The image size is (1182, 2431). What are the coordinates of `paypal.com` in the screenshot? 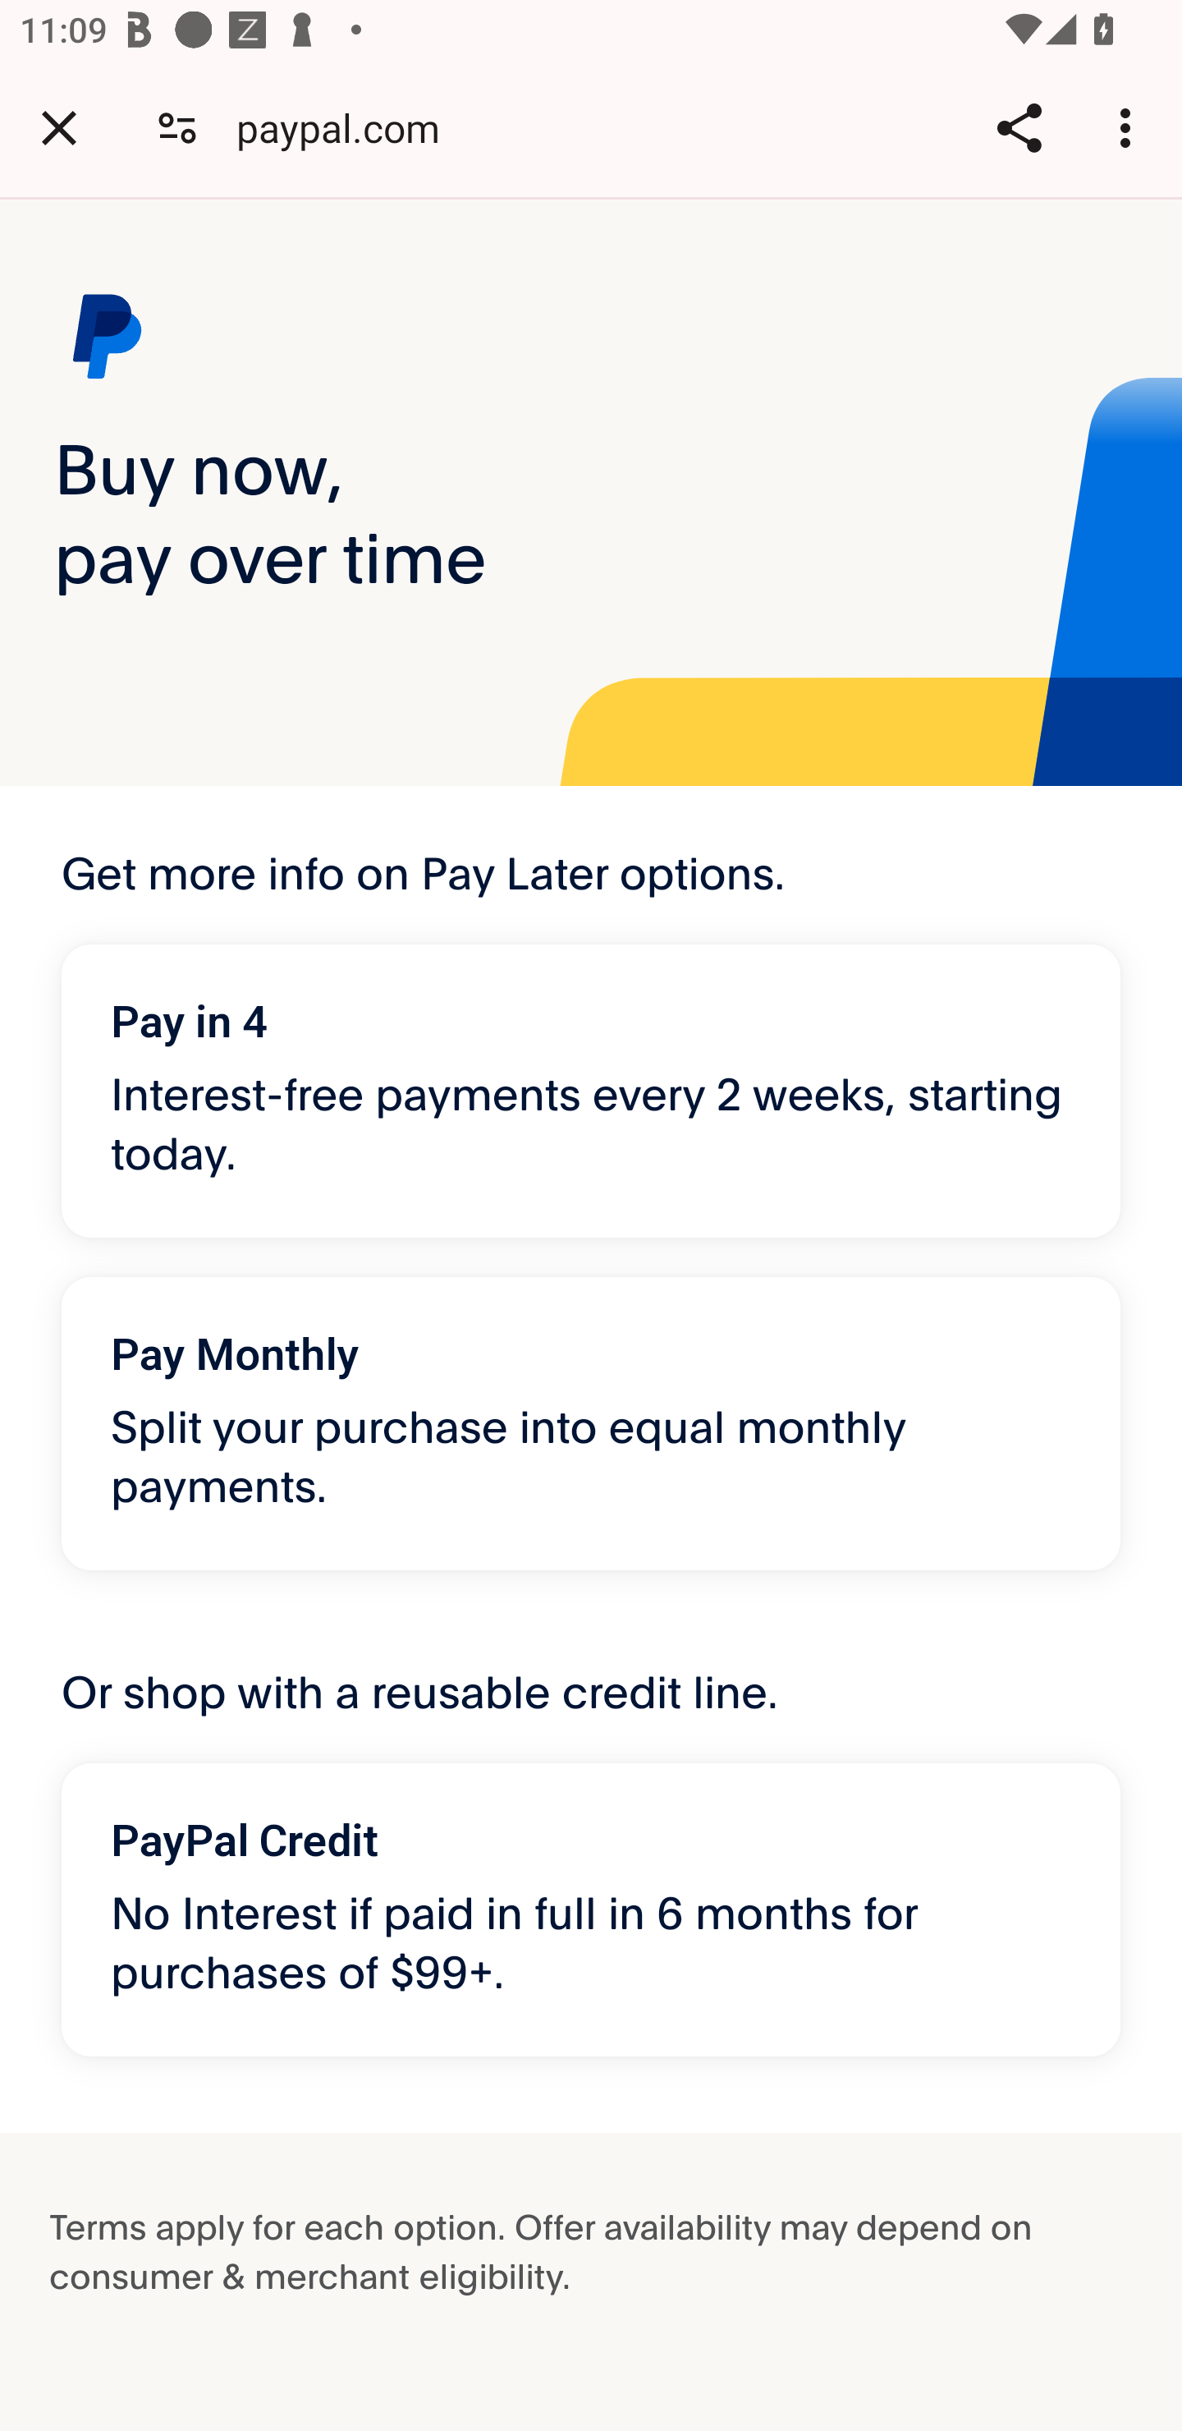 It's located at (348, 126).